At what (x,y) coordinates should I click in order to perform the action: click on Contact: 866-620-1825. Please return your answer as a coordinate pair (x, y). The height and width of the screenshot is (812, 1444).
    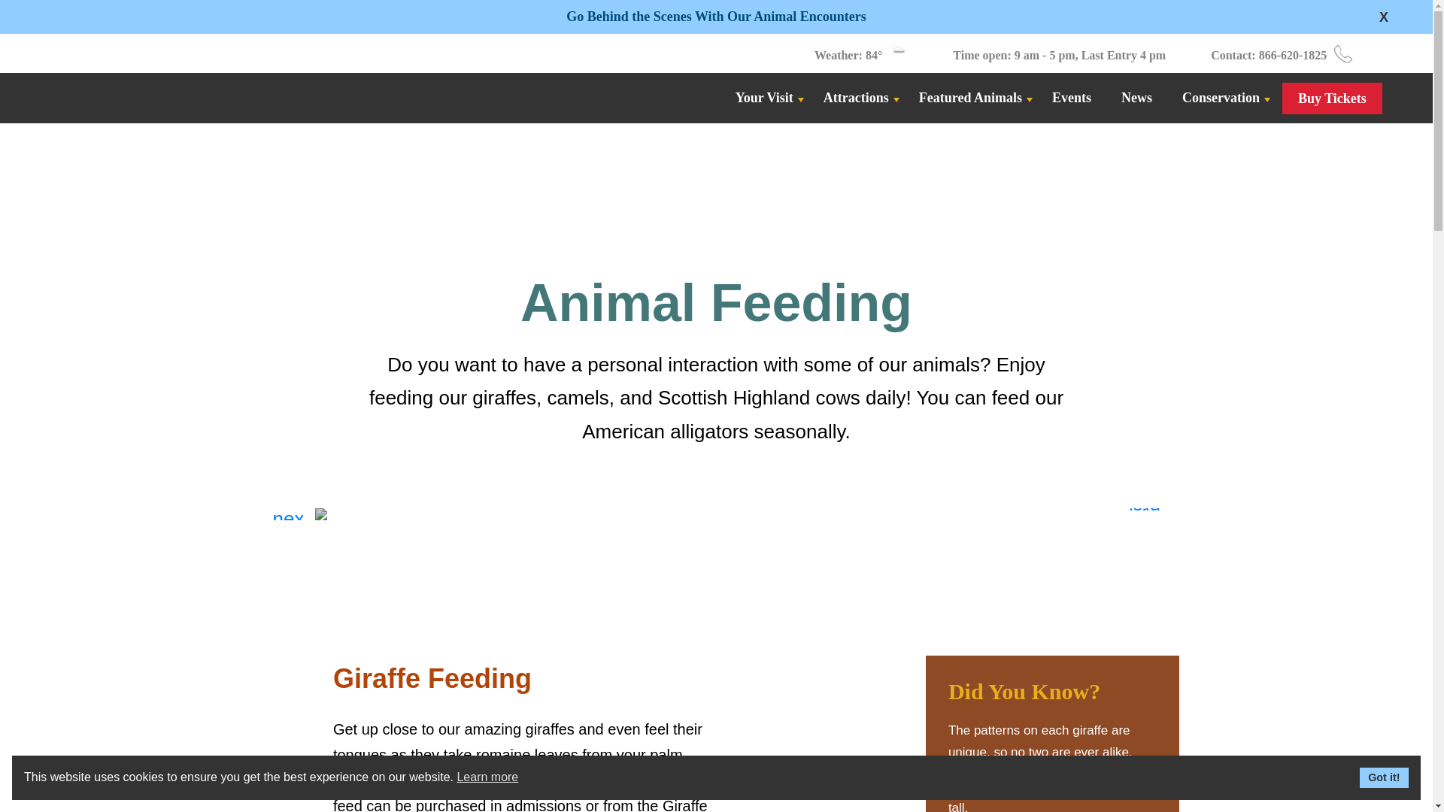
    Looking at the image, I should click on (1269, 55).